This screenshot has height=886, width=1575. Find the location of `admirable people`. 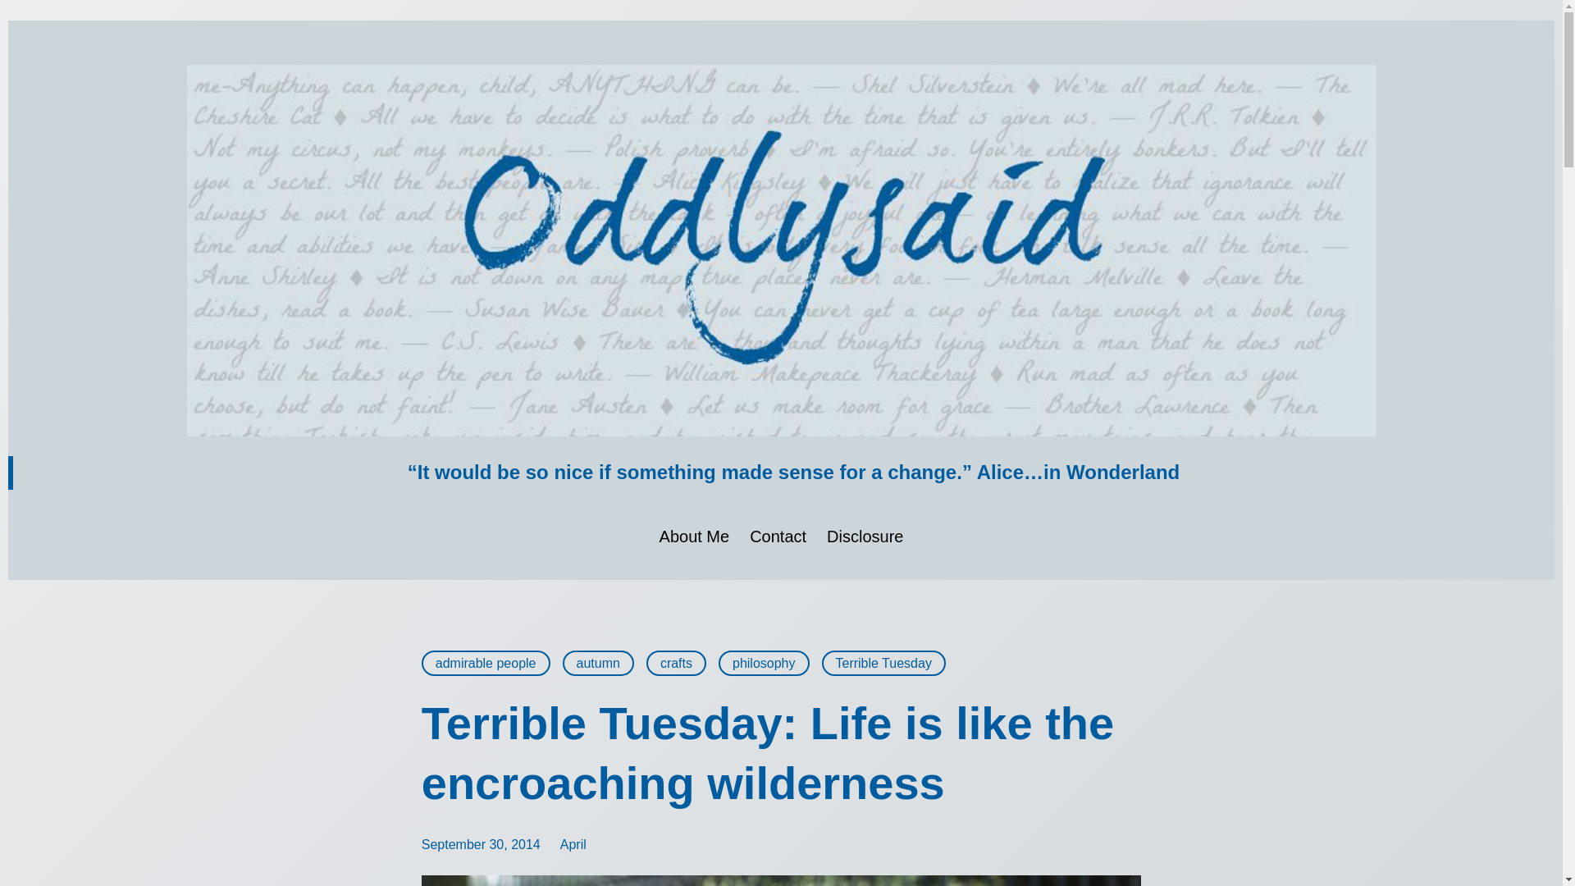

admirable people is located at coordinates (486, 663).